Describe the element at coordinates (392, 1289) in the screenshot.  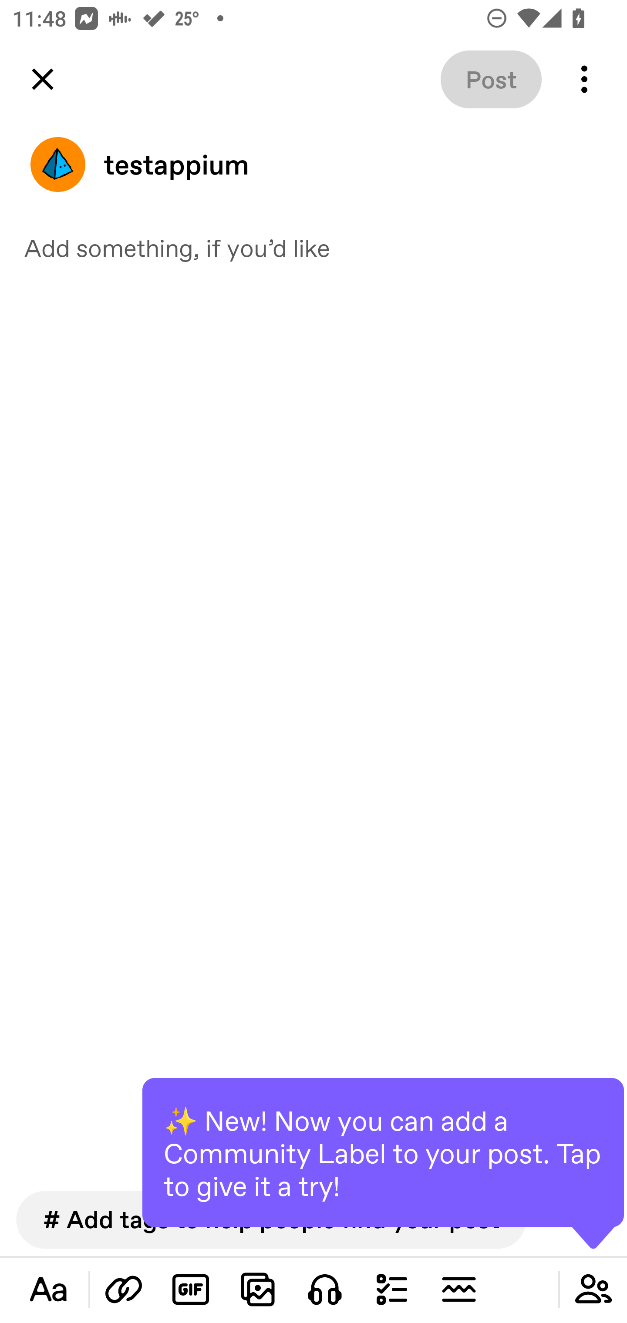
I see `Add Poll to post` at that location.